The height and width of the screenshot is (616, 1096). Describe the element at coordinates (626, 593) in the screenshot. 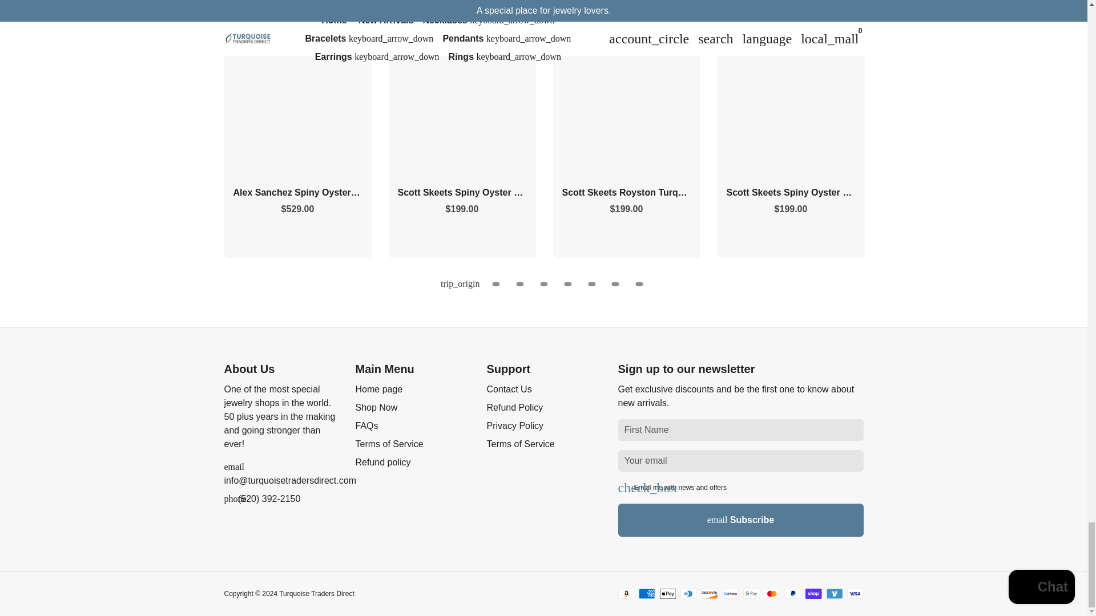

I see `Amazon` at that location.